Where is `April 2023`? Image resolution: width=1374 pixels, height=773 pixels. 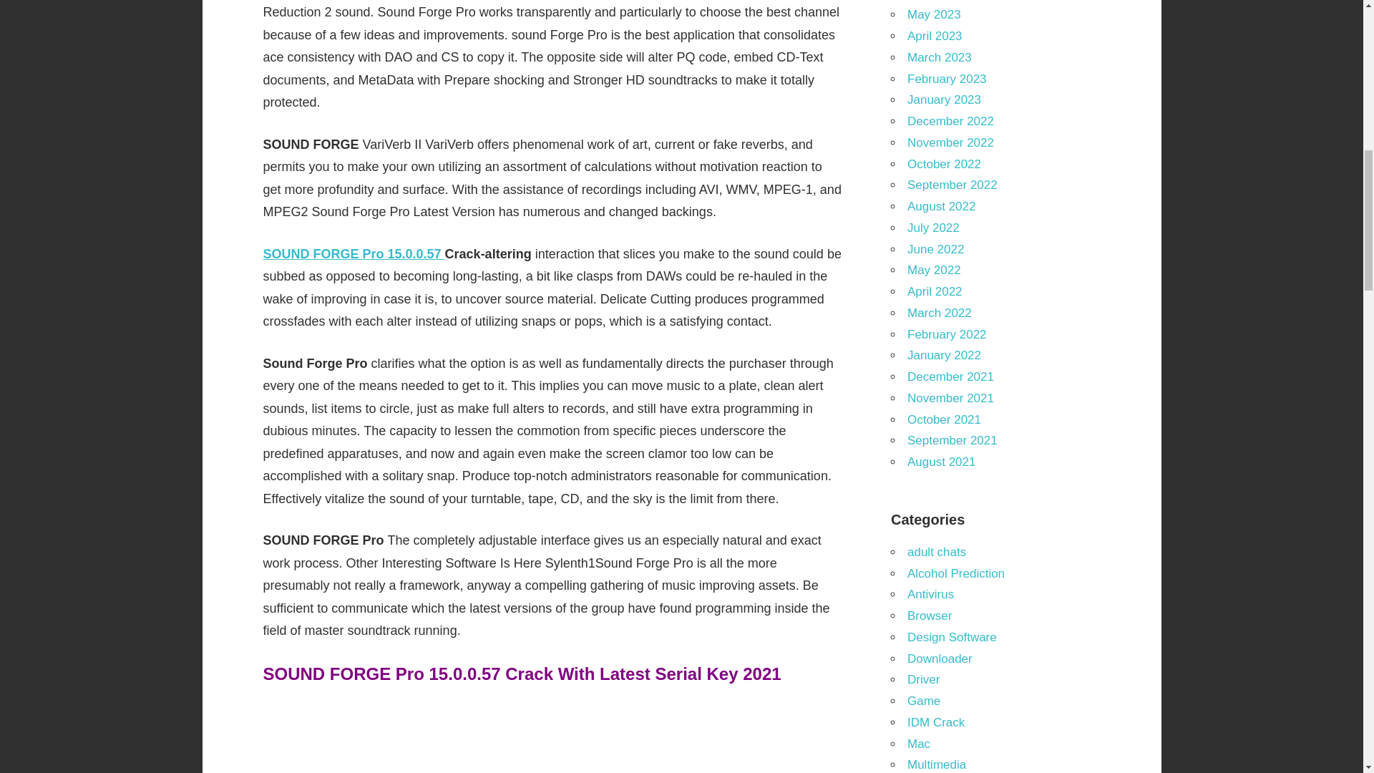
April 2023 is located at coordinates (935, 36).